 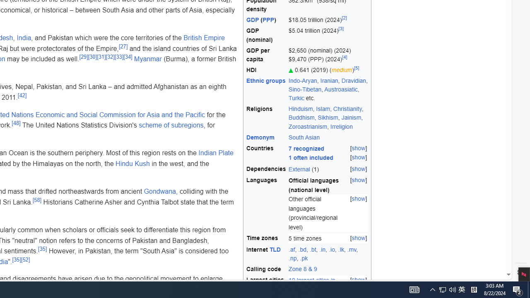 I want to click on [4], so click(x=344, y=57).